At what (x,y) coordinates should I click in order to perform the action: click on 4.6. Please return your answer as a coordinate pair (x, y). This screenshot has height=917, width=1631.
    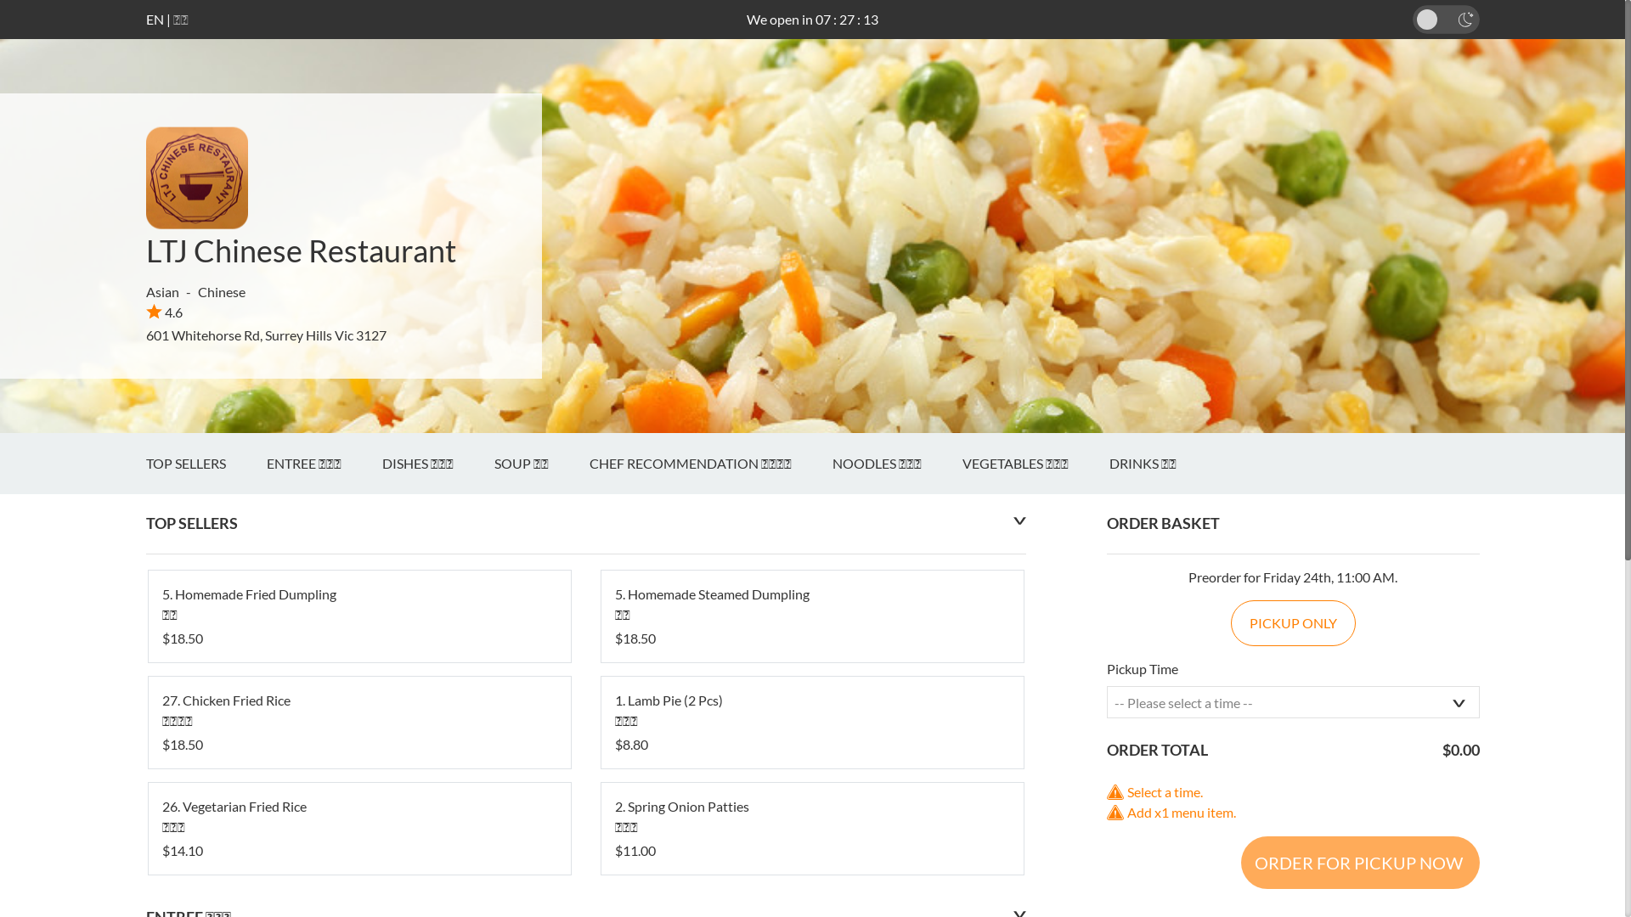
    Looking at the image, I should click on (165, 312).